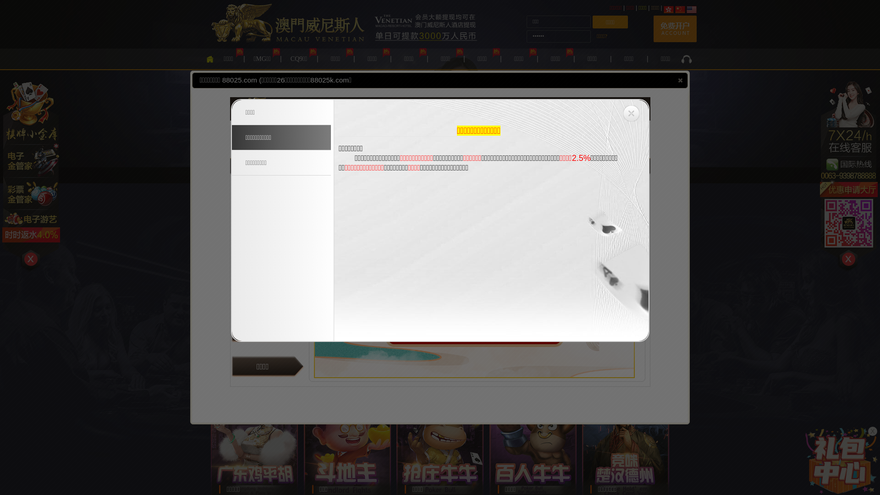 The width and height of the screenshot is (880, 495). I want to click on 0, so click(673, 215).